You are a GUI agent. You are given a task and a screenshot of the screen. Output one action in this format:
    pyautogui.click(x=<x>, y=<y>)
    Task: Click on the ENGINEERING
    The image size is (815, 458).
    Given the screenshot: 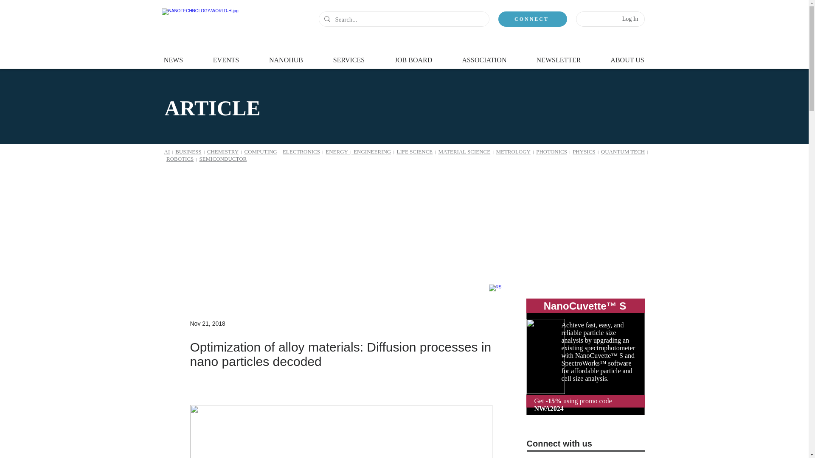 What is the action you would take?
    pyautogui.click(x=372, y=151)
    